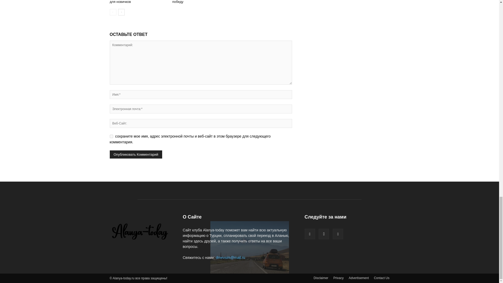 This screenshot has height=283, width=503. I want to click on yes, so click(111, 136).